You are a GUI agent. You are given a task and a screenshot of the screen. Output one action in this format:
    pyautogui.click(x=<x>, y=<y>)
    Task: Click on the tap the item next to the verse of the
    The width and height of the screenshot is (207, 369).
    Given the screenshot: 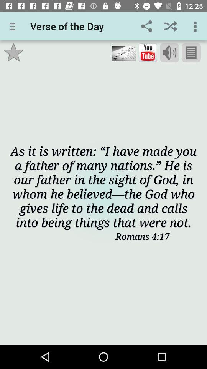 What is the action you would take?
    pyautogui.click(x=146, y=26)
    